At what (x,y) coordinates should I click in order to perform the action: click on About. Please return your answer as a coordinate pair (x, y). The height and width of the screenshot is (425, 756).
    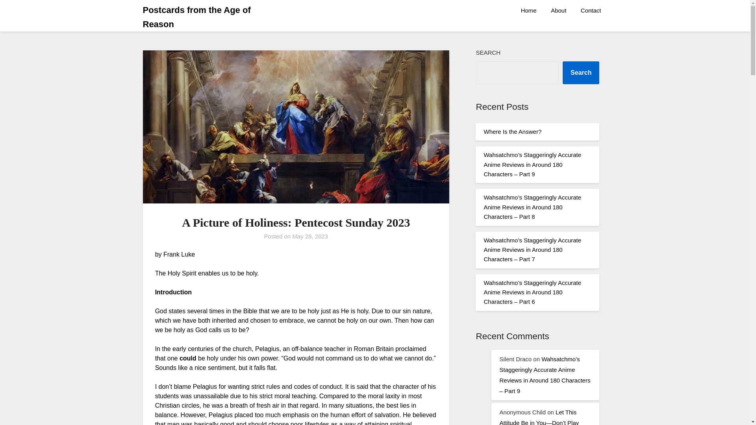
    Looking at the image, I should click on (558, 11).